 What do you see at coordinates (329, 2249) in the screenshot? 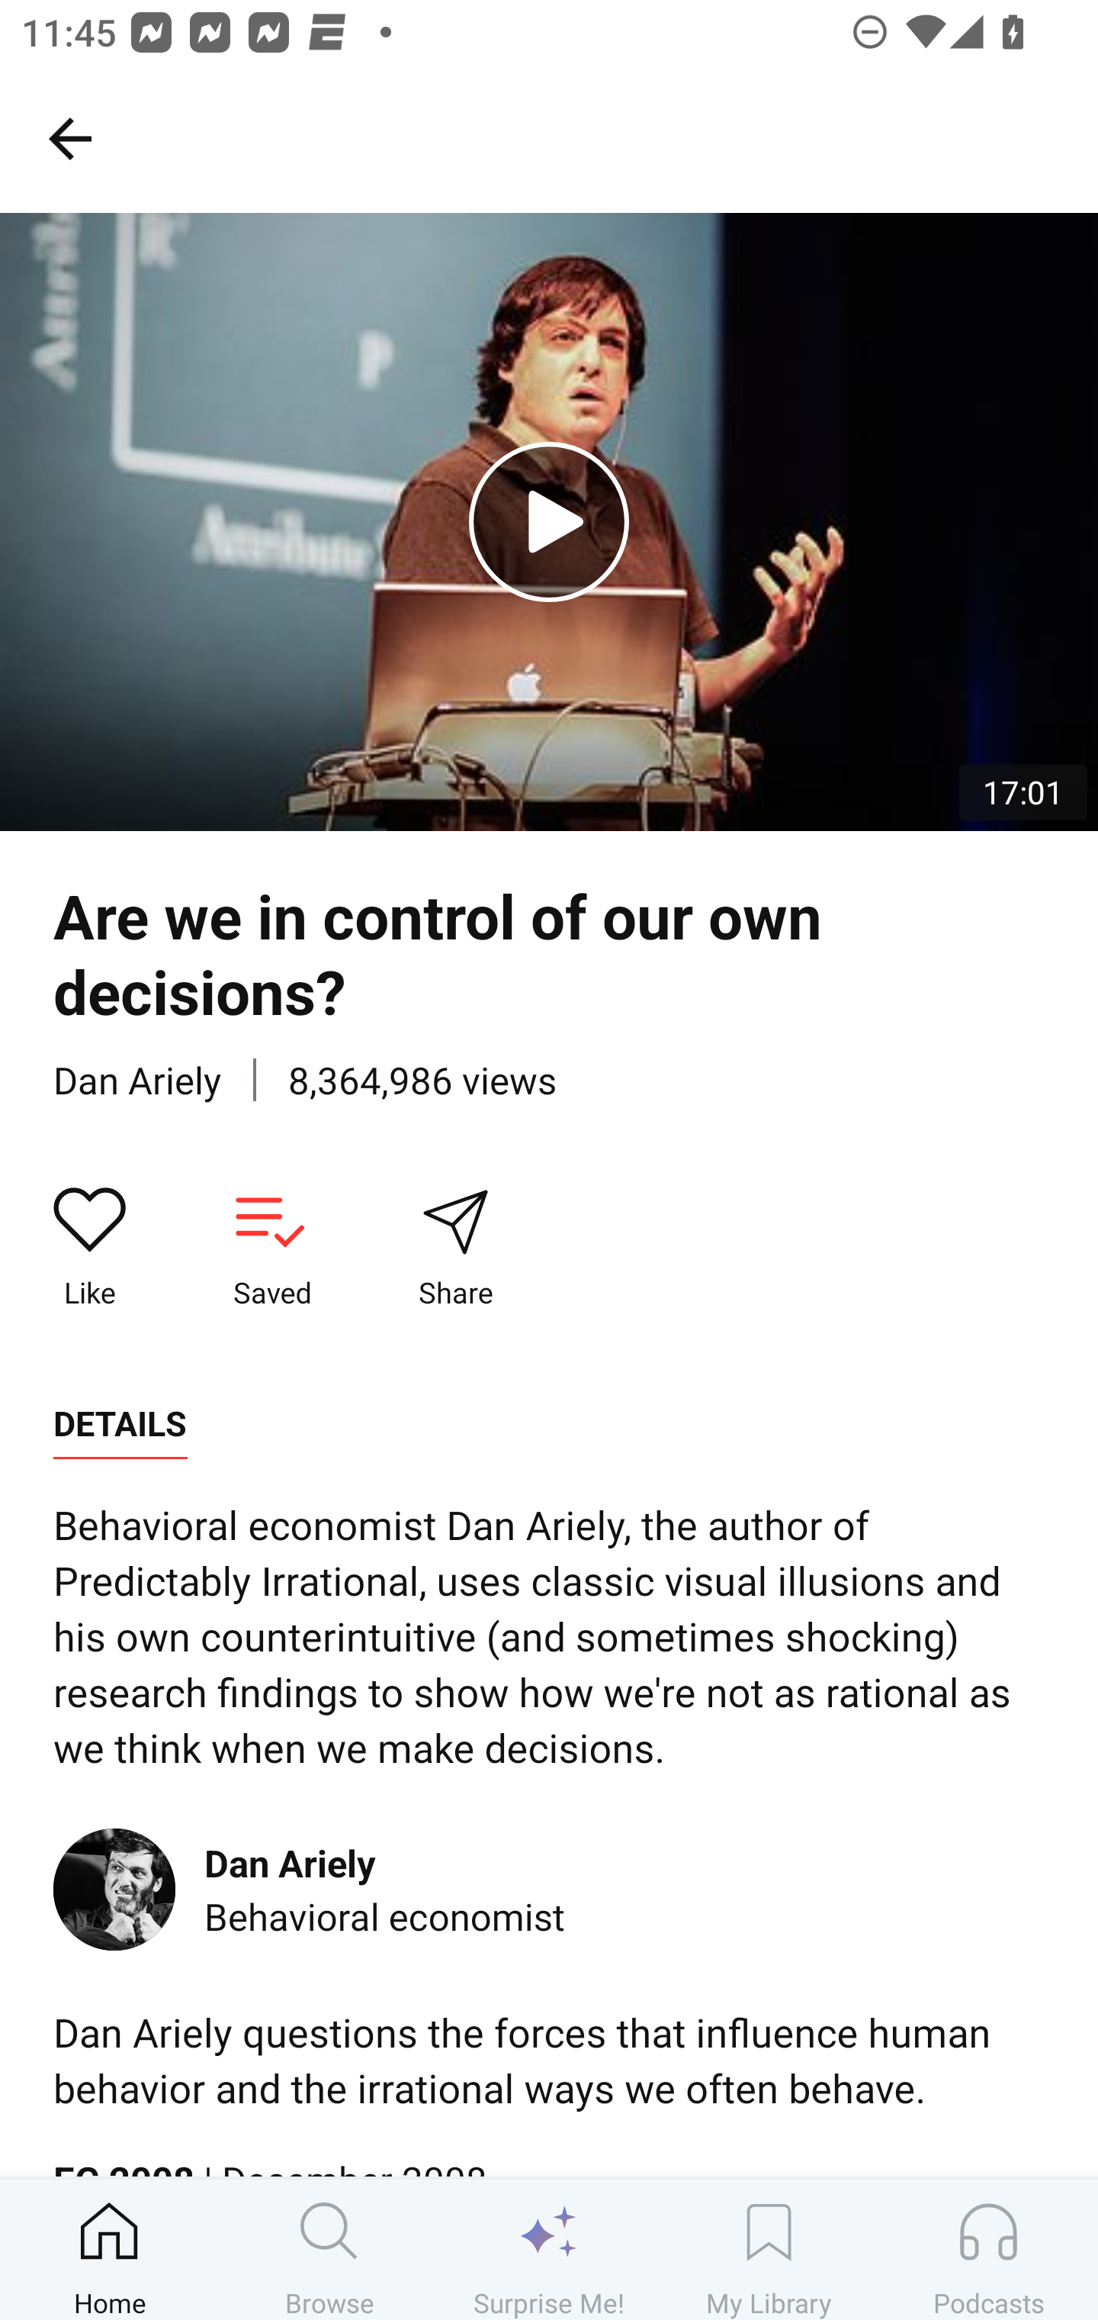
I see `Browse` at bounding box center [329, 2249].